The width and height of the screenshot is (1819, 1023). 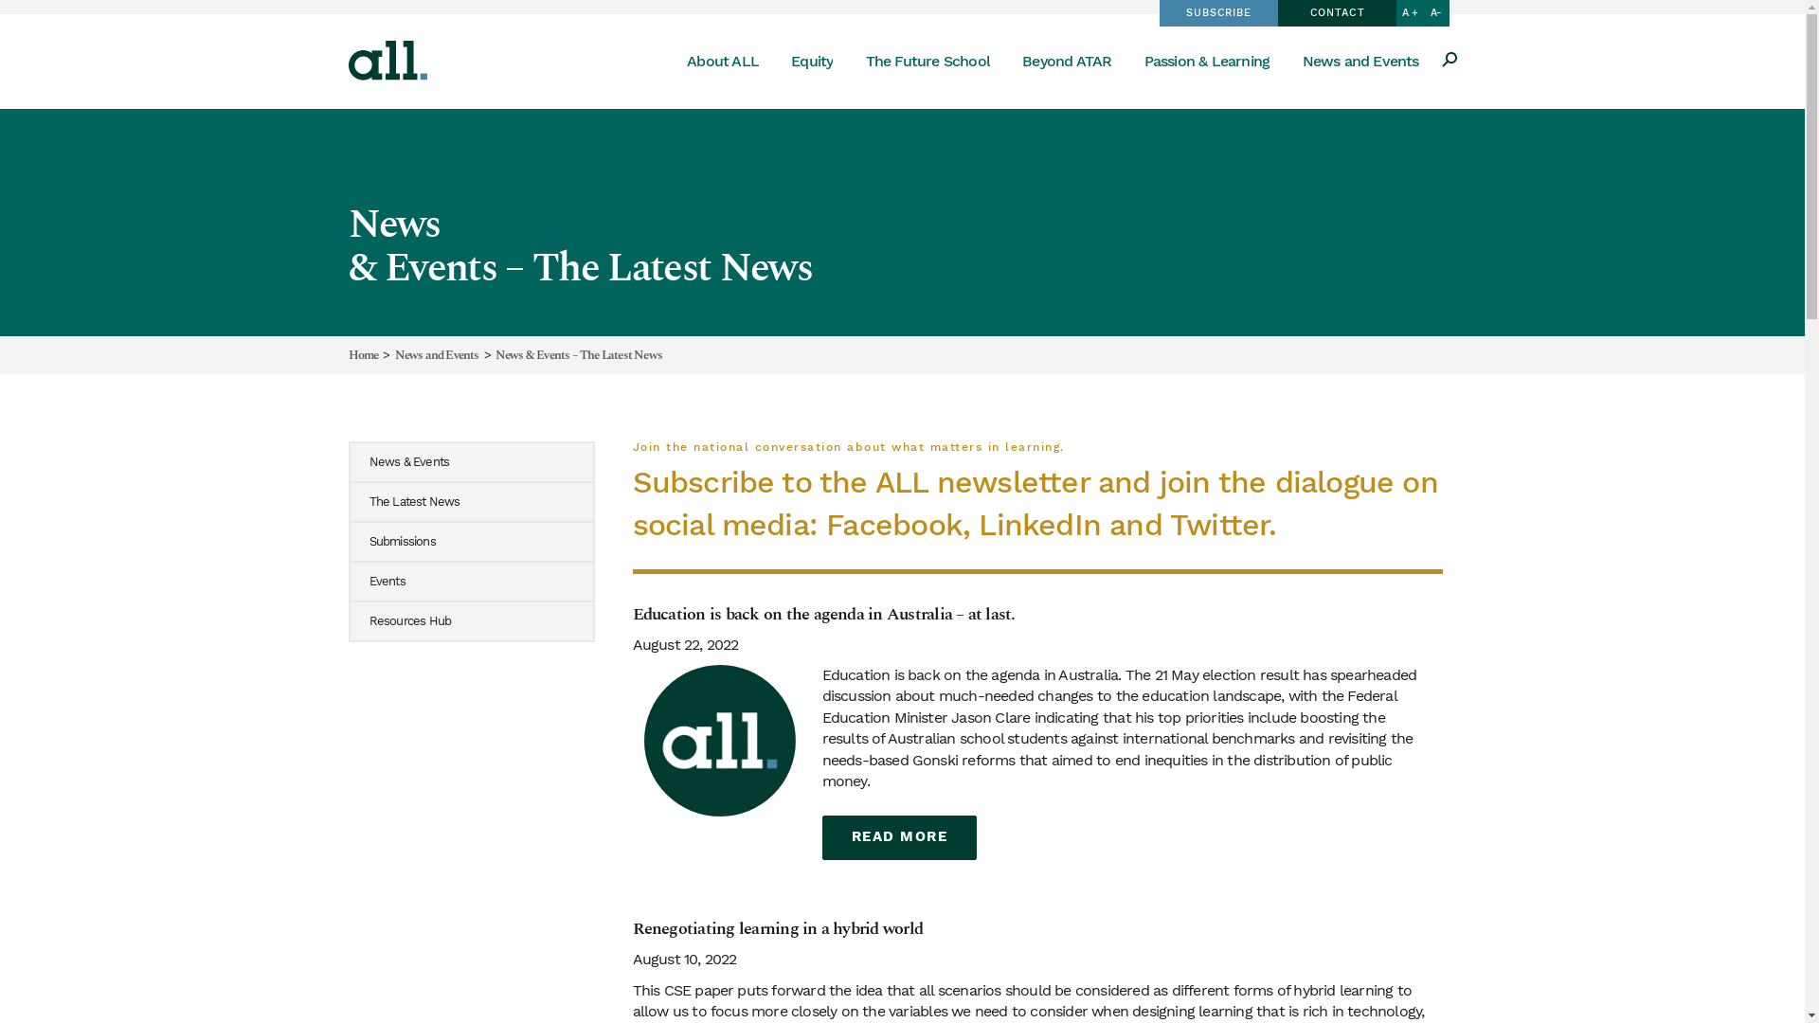 I want to click on SUBSCRIBE, so click(x=1218, y=13).